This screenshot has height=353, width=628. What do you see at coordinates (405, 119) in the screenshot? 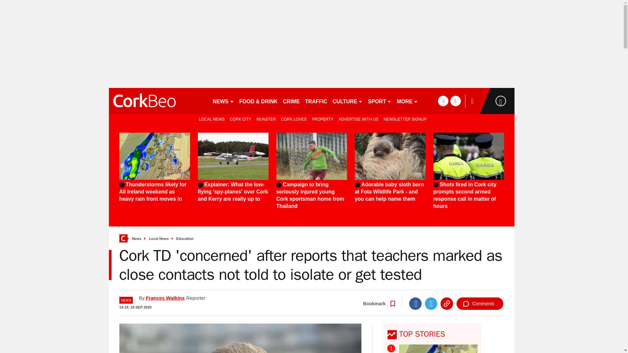
I see `NEWSLETTER SIGNUP` at bounding box center [405, 119].